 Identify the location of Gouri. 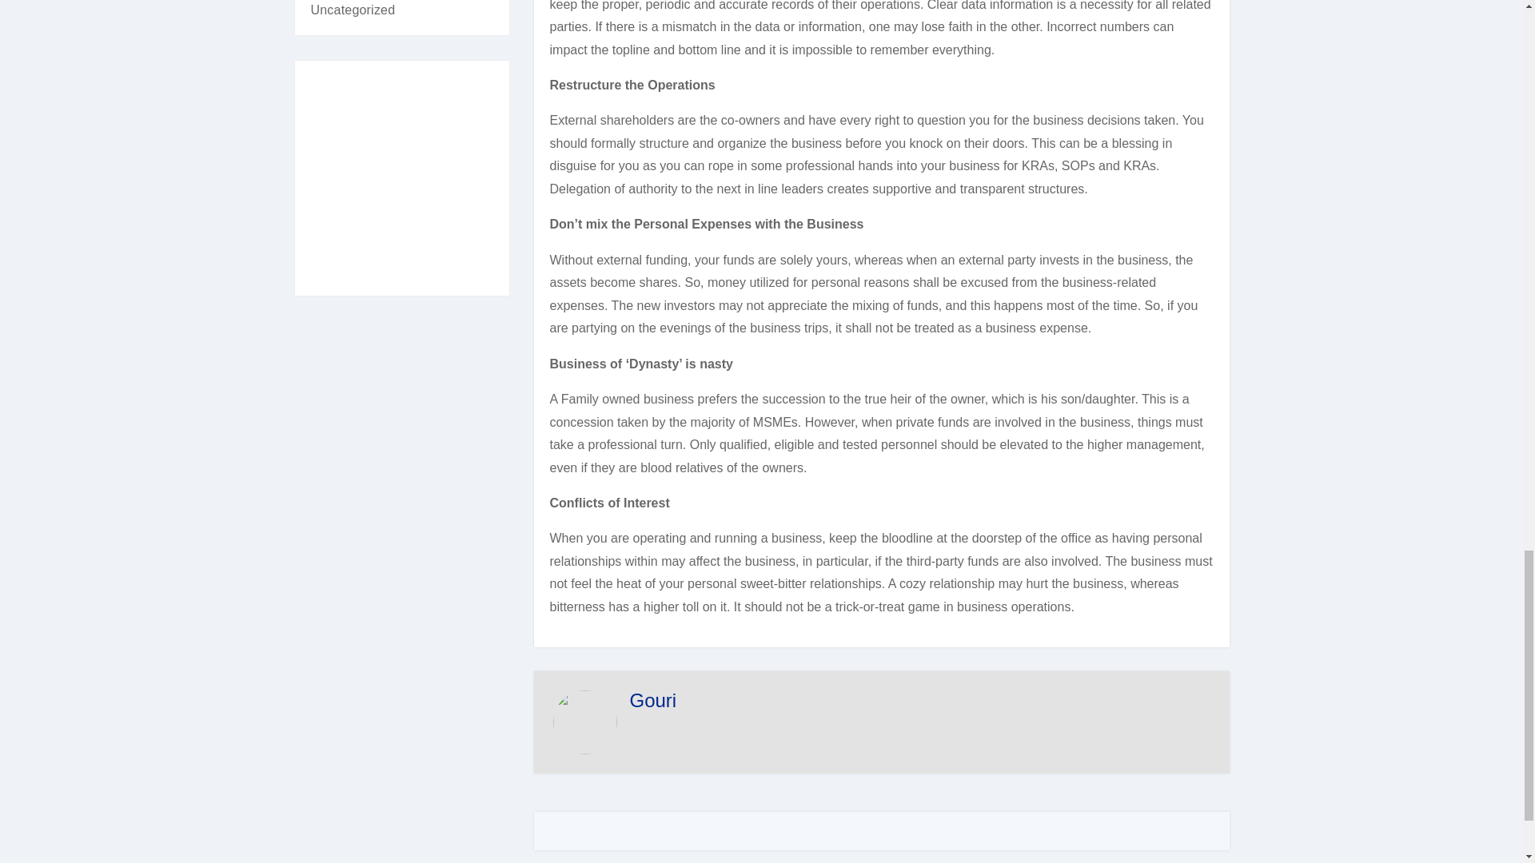
(652, 700).